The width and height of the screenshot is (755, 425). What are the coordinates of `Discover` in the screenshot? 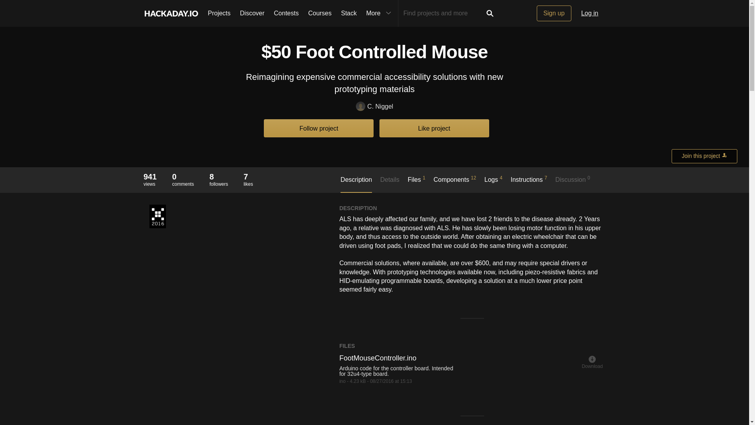 It's located at (219, 179).